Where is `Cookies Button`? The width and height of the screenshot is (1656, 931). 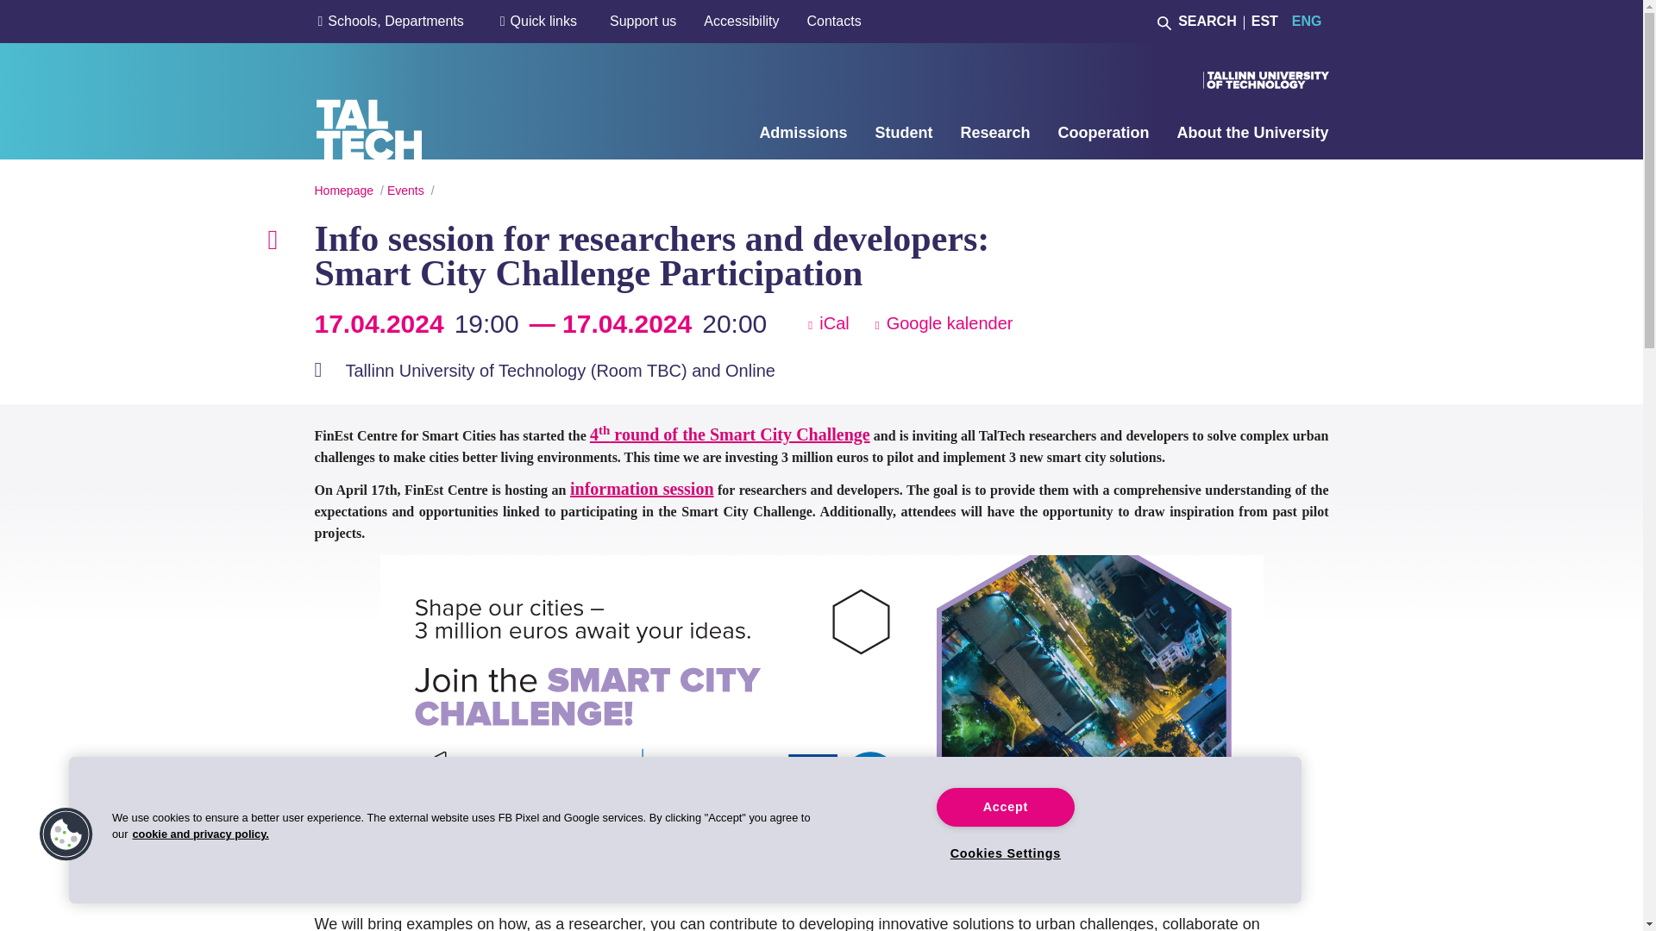
Cookies Button is located at coordinates (66, 834).